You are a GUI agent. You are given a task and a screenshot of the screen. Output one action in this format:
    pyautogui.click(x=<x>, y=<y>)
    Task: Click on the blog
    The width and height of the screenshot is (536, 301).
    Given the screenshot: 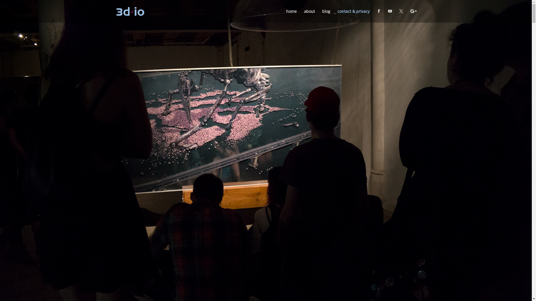 What is the action you would take?
    pyautogui.click(x=326, y=16)
    